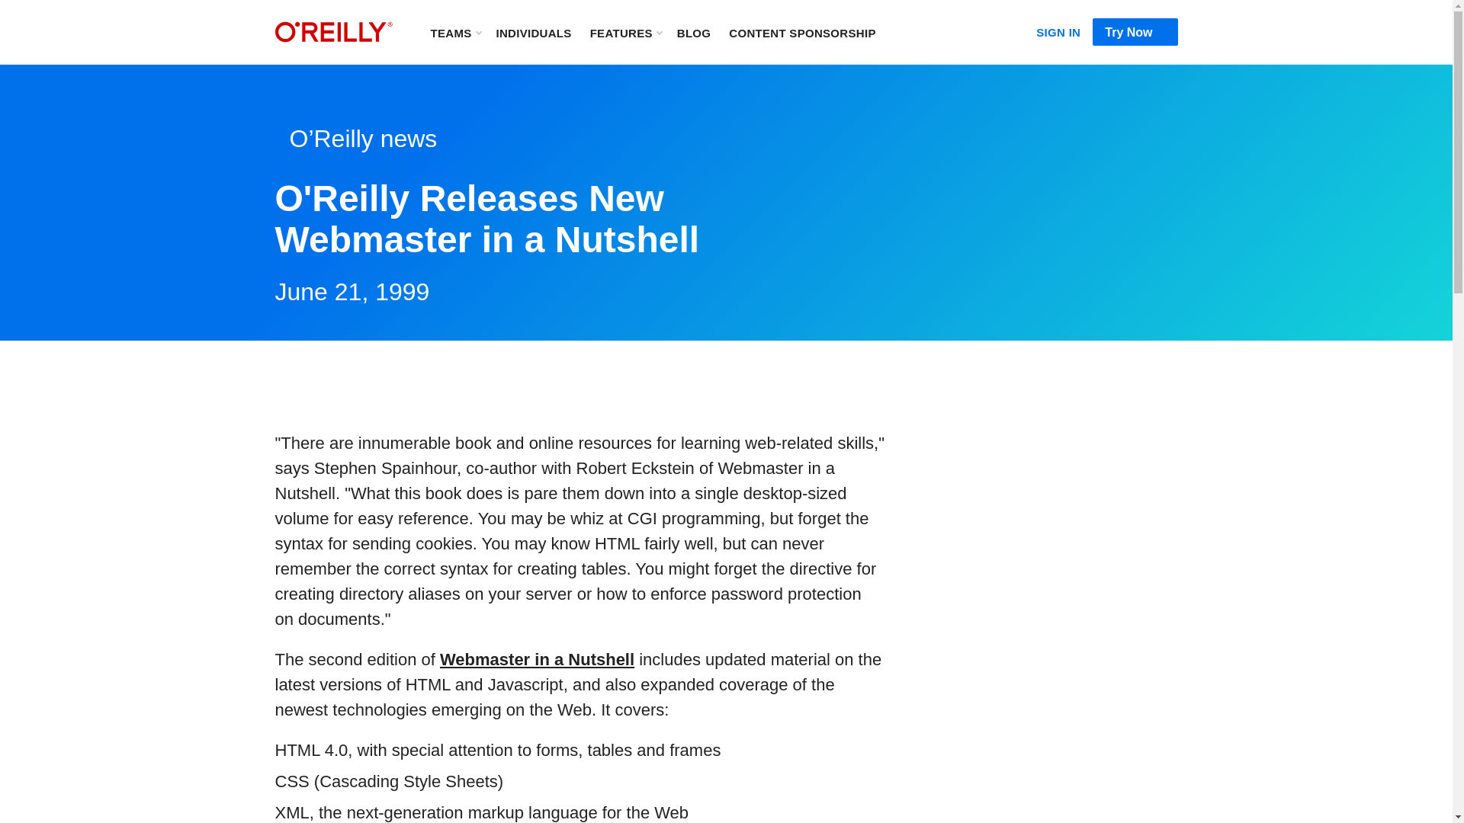 This screenshot has height=823, width=1464. I want to click on FEATURES, so click(625, 32).